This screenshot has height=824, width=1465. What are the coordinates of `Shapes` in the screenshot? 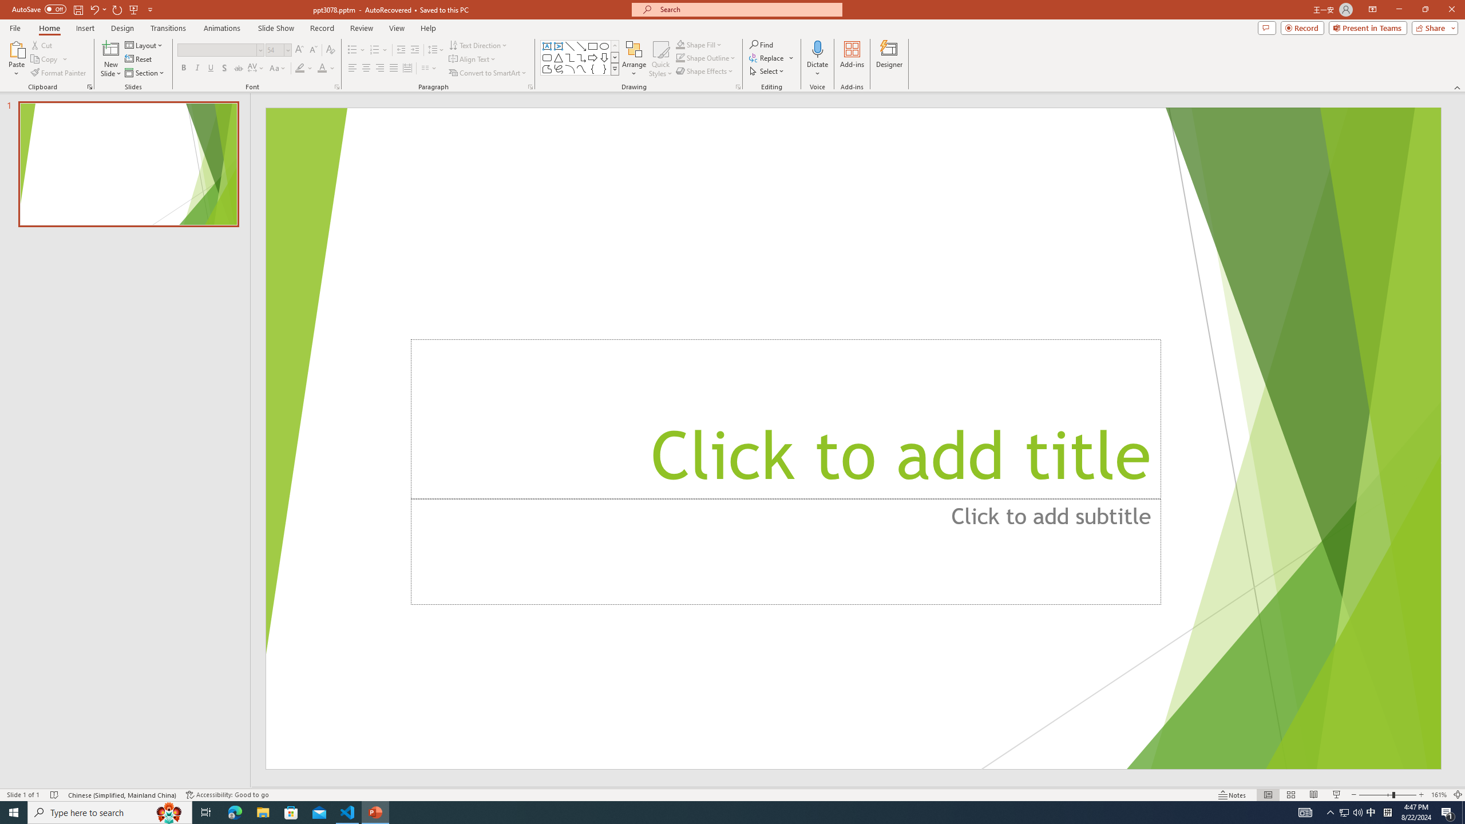 It's located at (615, 69).